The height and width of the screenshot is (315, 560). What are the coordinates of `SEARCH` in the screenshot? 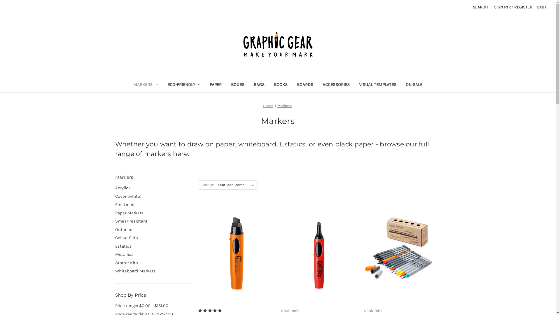 It's located at (480, 7).